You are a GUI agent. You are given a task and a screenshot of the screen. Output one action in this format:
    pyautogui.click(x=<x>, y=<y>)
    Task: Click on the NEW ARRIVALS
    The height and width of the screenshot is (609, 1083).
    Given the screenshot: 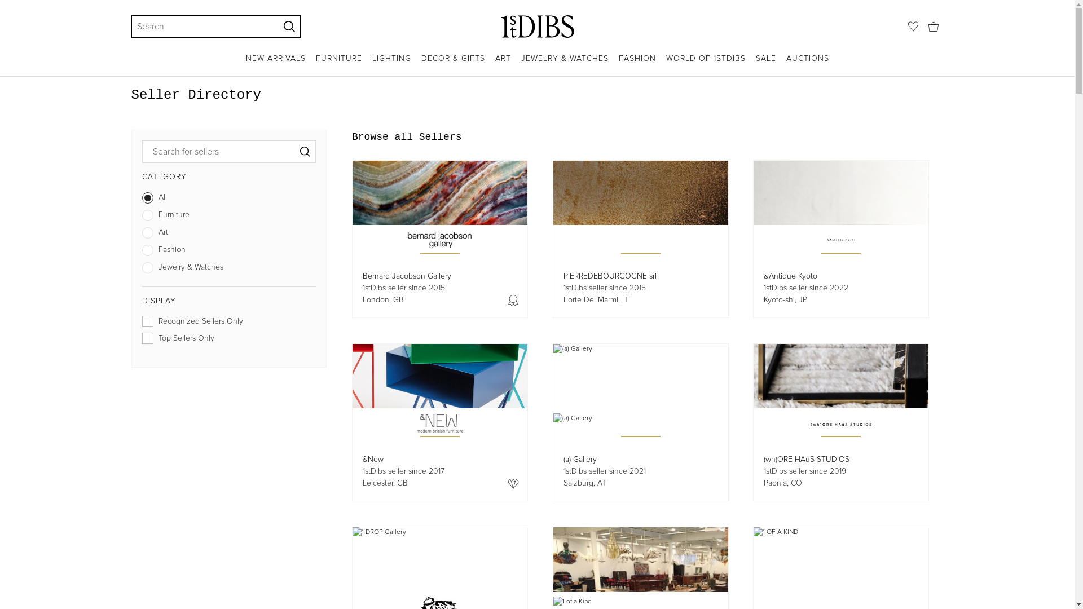 What is the action you would take?
    pyautogui.click(x=276, y=64)
    